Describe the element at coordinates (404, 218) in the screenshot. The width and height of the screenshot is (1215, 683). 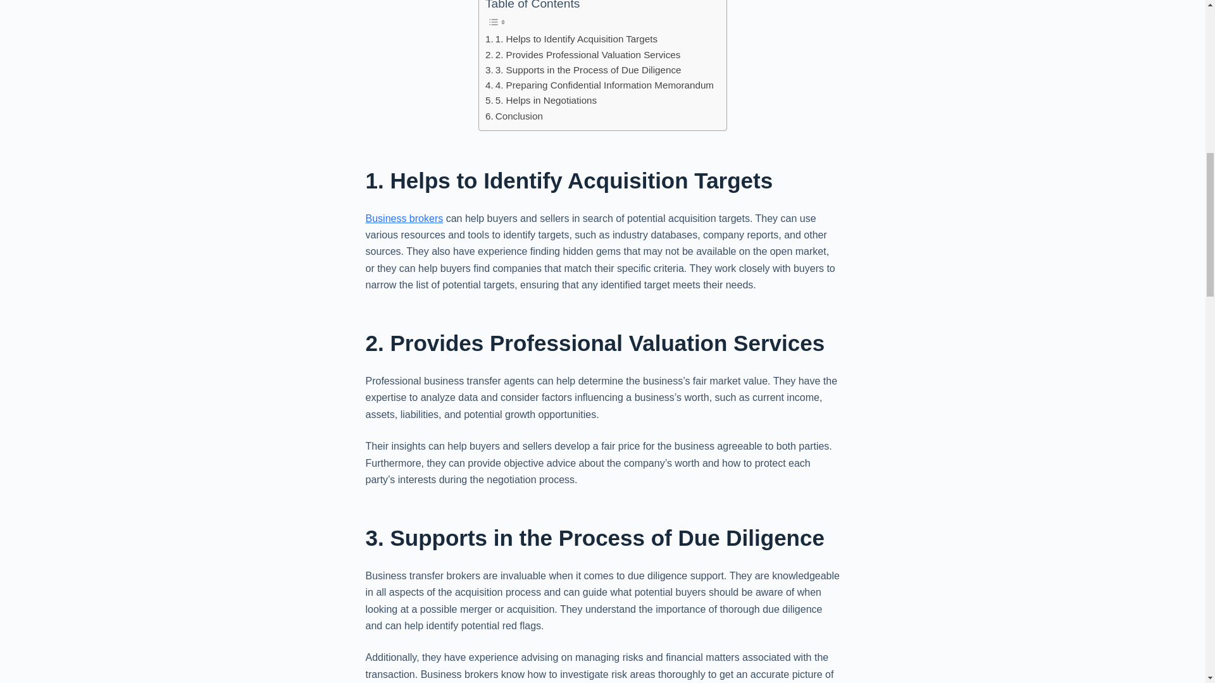
I see `Business brokers` at that location.